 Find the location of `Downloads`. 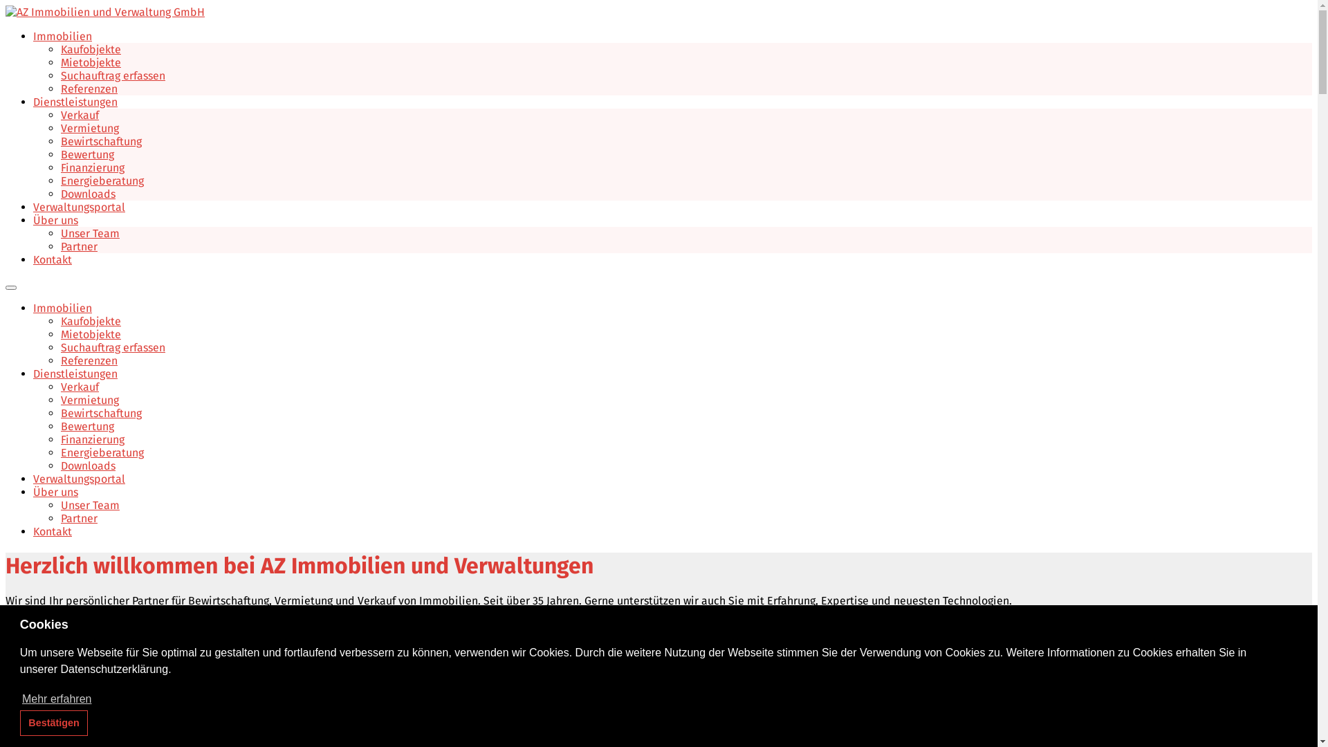

Downloads is located at coordinates (89, 194).